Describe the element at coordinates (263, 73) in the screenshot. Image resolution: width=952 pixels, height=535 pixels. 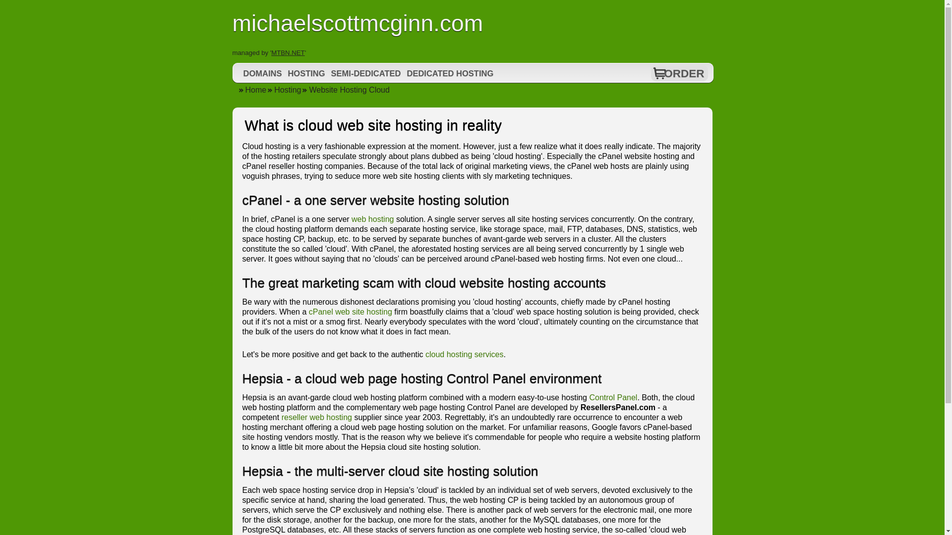
I see `DOMAINS` at that location.